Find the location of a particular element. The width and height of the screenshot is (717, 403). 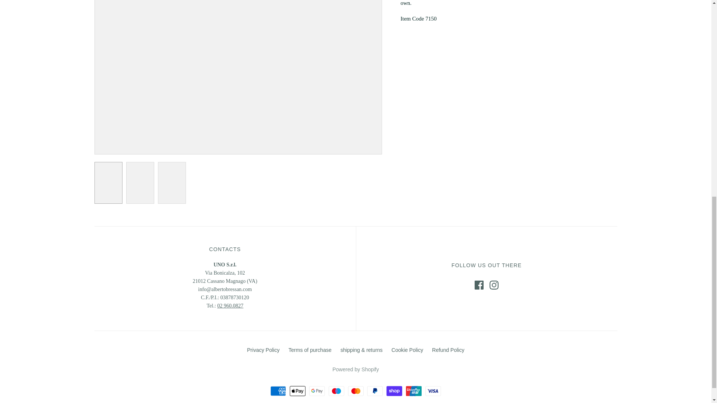

PayPal is located at coordinates (375, 391).